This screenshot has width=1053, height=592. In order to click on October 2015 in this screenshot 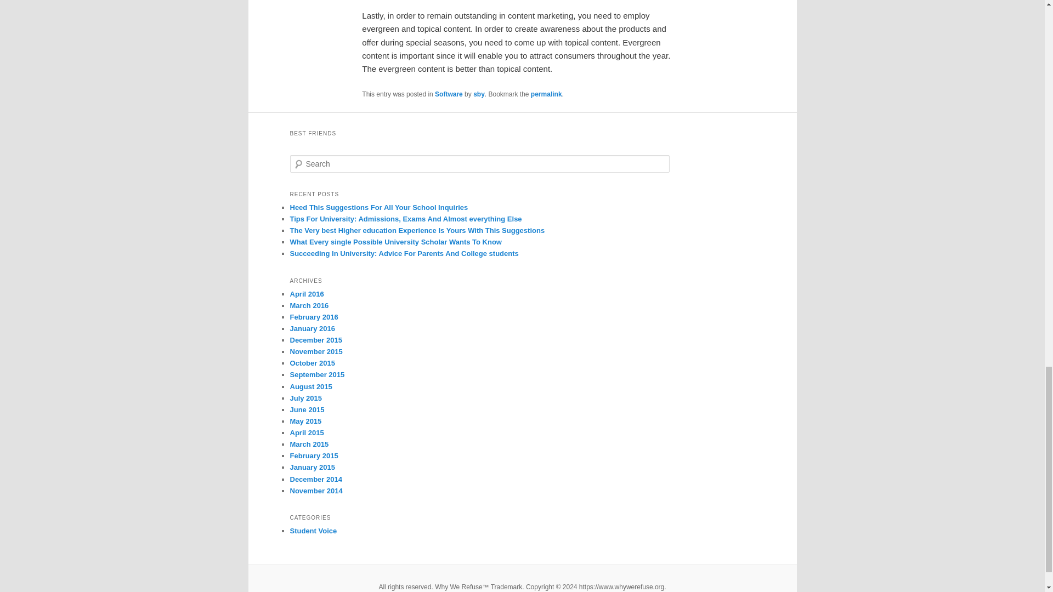, I will do `click(312, 363)`.